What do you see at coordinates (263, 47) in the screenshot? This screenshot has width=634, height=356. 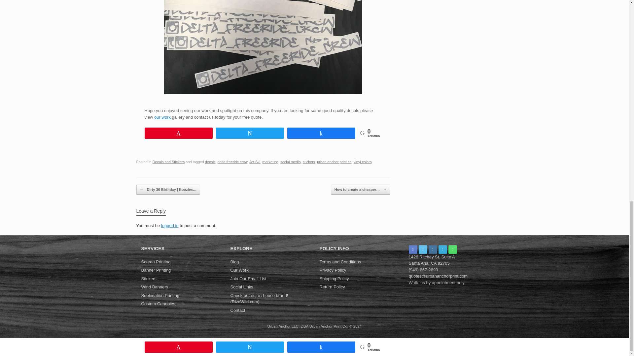 I see `finished di-cut decals` at bounding box center [263, 47].